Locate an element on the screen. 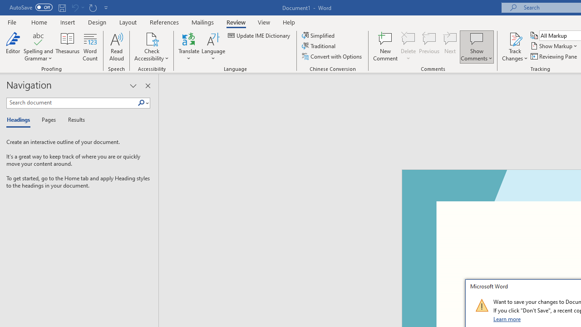 The height and width of the screenshot is (327, 581). Results is located at coordinates (74, 120).